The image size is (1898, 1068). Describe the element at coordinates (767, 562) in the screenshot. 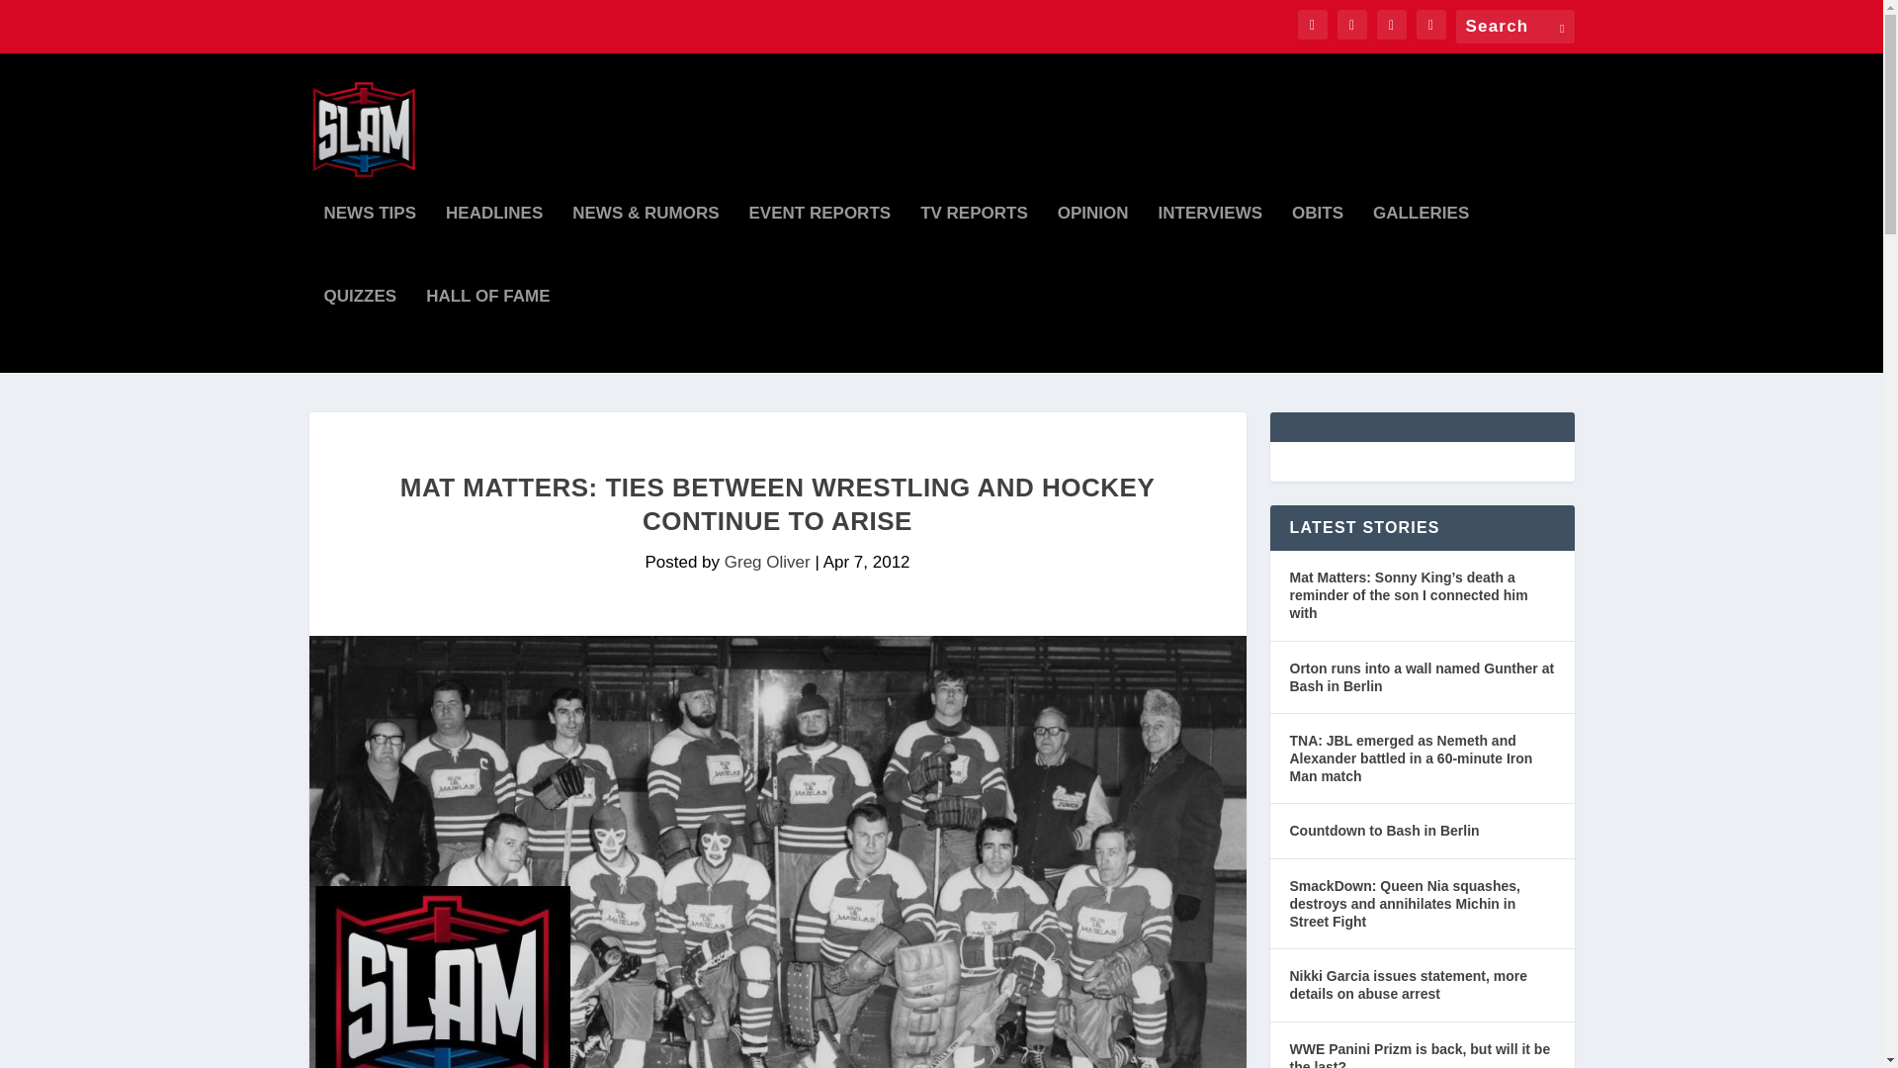

I see `Greg Oliver` at that location.